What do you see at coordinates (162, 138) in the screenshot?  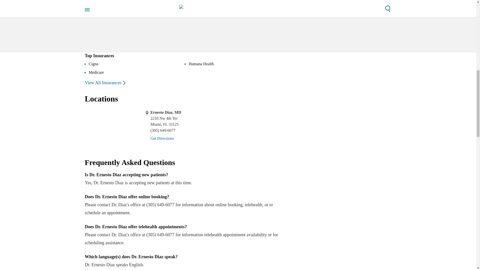 I see `Get Directions` at bounding box center [162, 138].